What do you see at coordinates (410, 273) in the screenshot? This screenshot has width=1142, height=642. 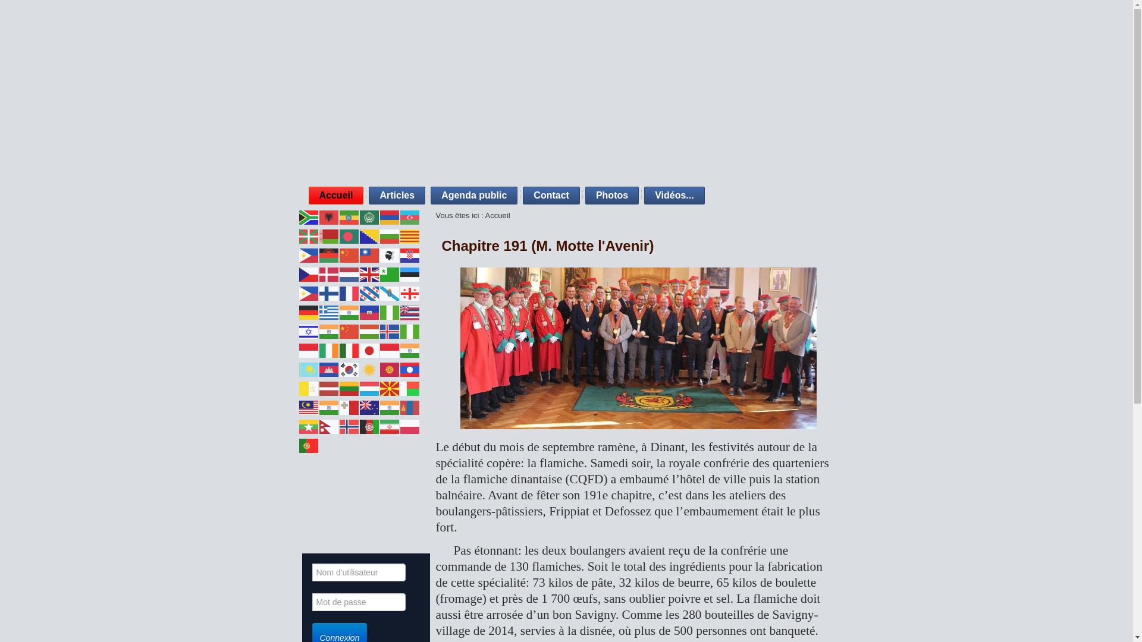 I see `Estonian` at bounding box center [410, 273].